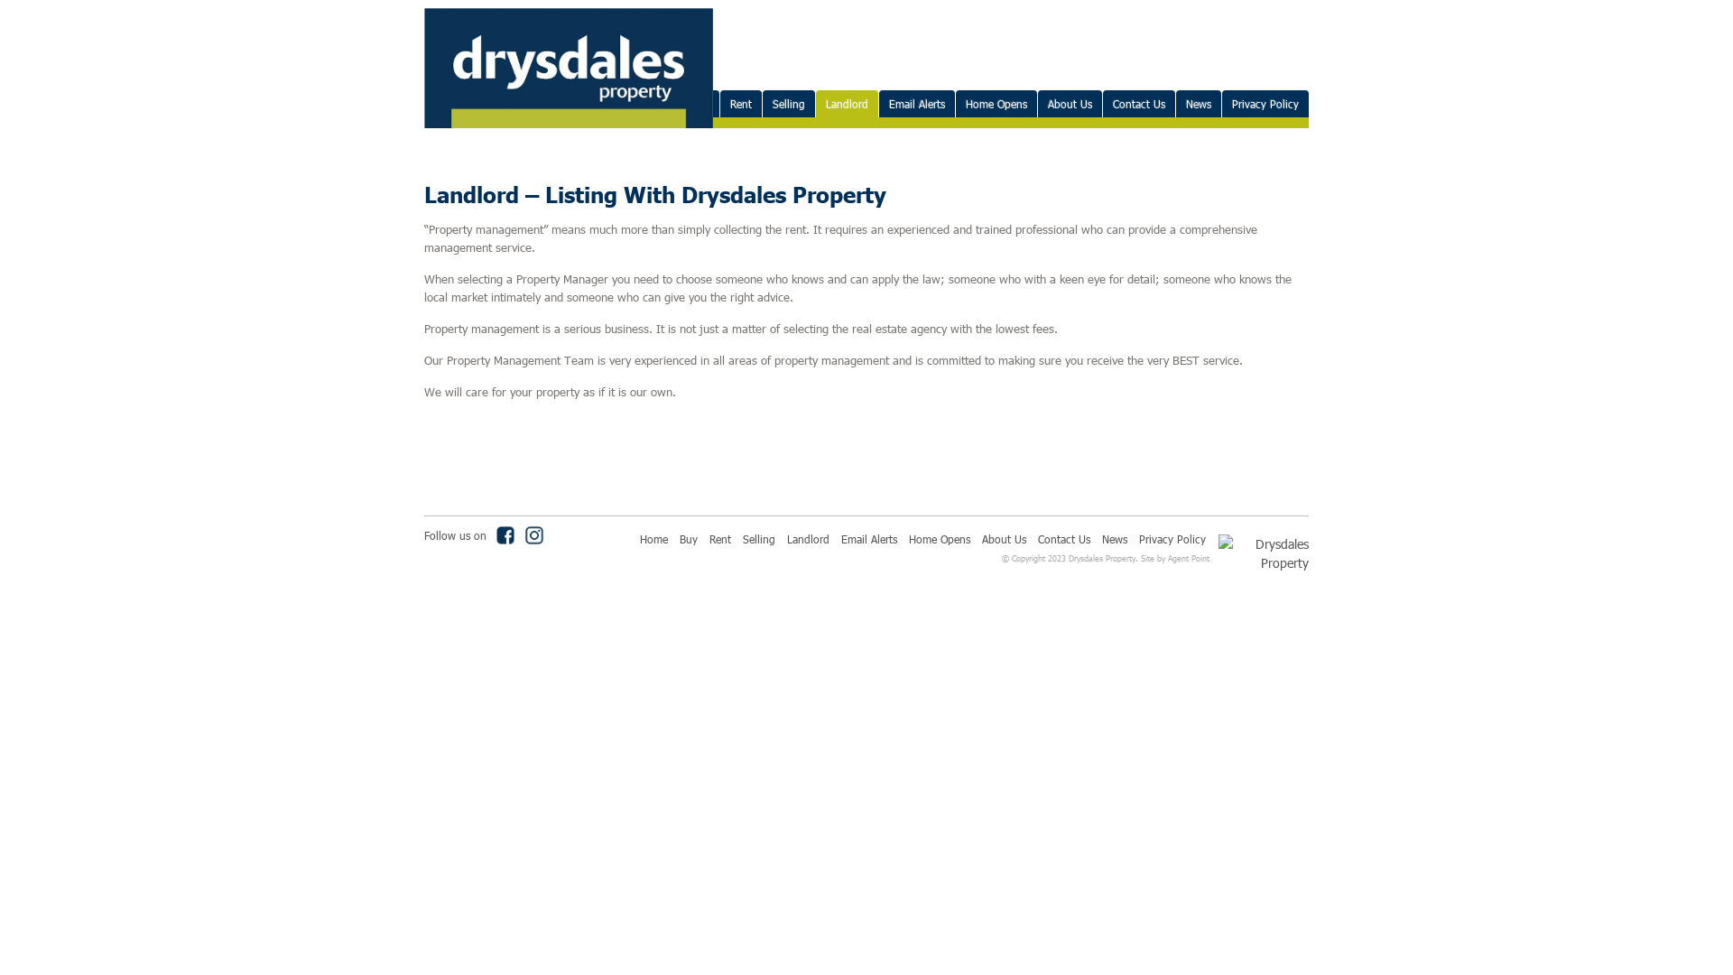 This screenshot has width=1733, height=975. What do you see at coordinates (700, 104) in the screenshot?
I see `Buy` at bounding box center [700, 104].